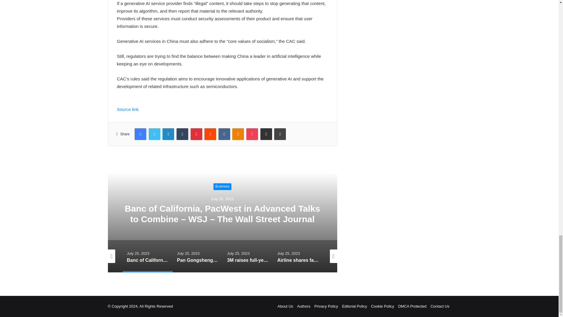 Image resolution: width=563 pixels, height=317 pixels. What do you see at coordinates (280, 134) in the screenshot?
I see `Print` at bounding box center [280, 134].